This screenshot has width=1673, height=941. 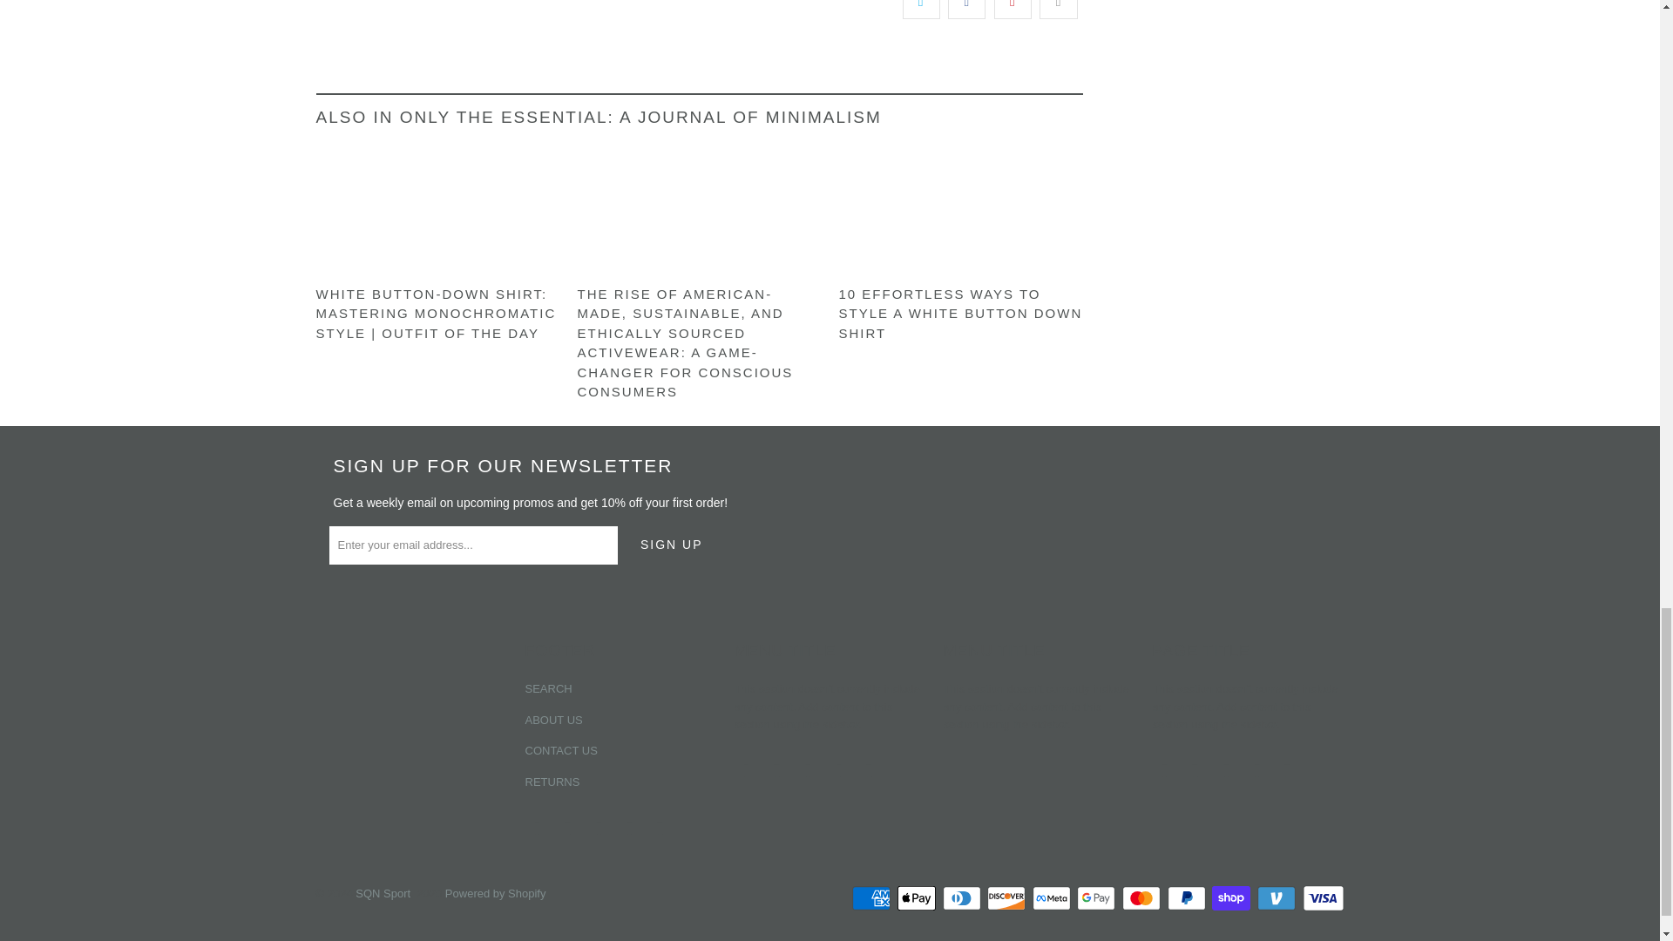 I want to click on Meta Pay, so click(x=1053, y=898).